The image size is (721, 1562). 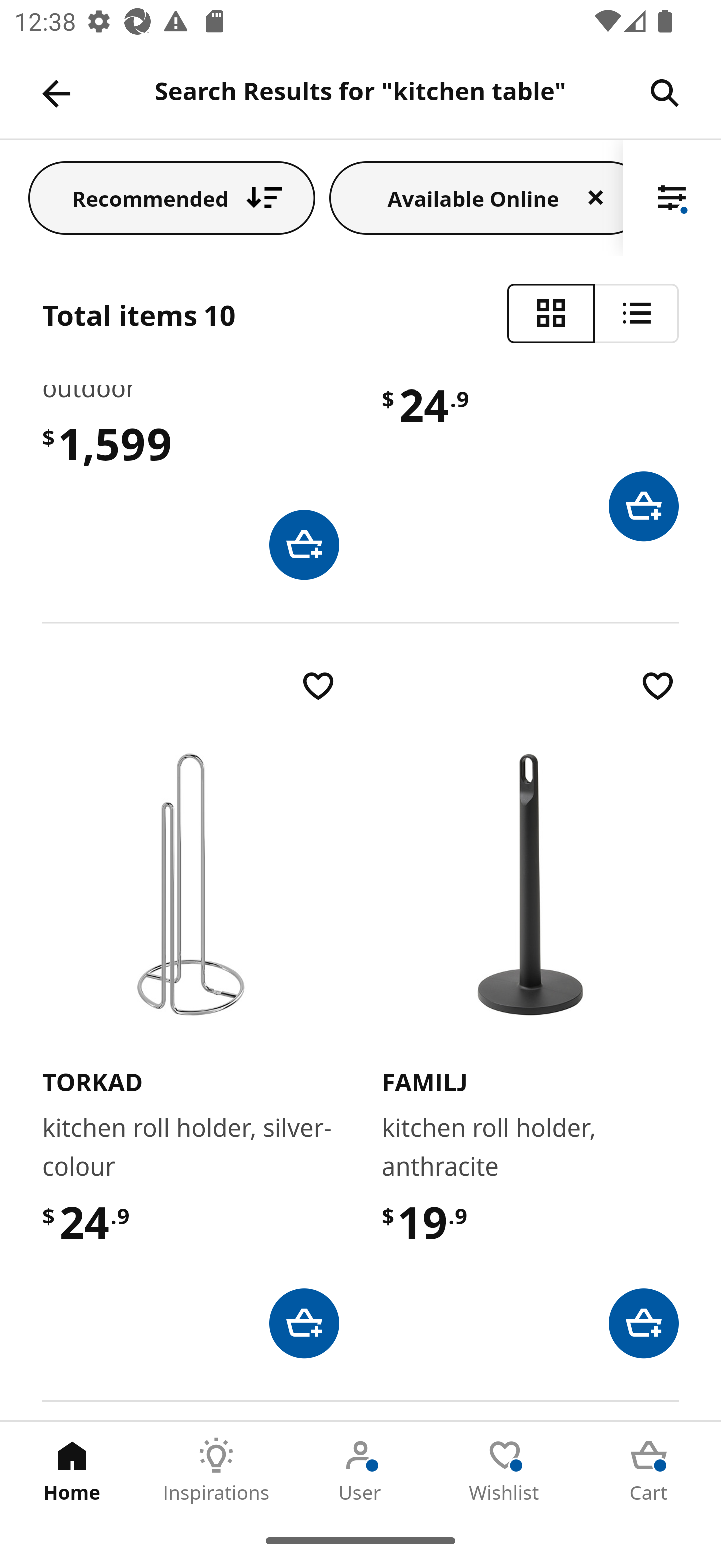 What do you see at coordinates (505, 1470) in the screenshot?
I see `Wishlist
Tab 4 of 5` at bounding box center [505, 1470].